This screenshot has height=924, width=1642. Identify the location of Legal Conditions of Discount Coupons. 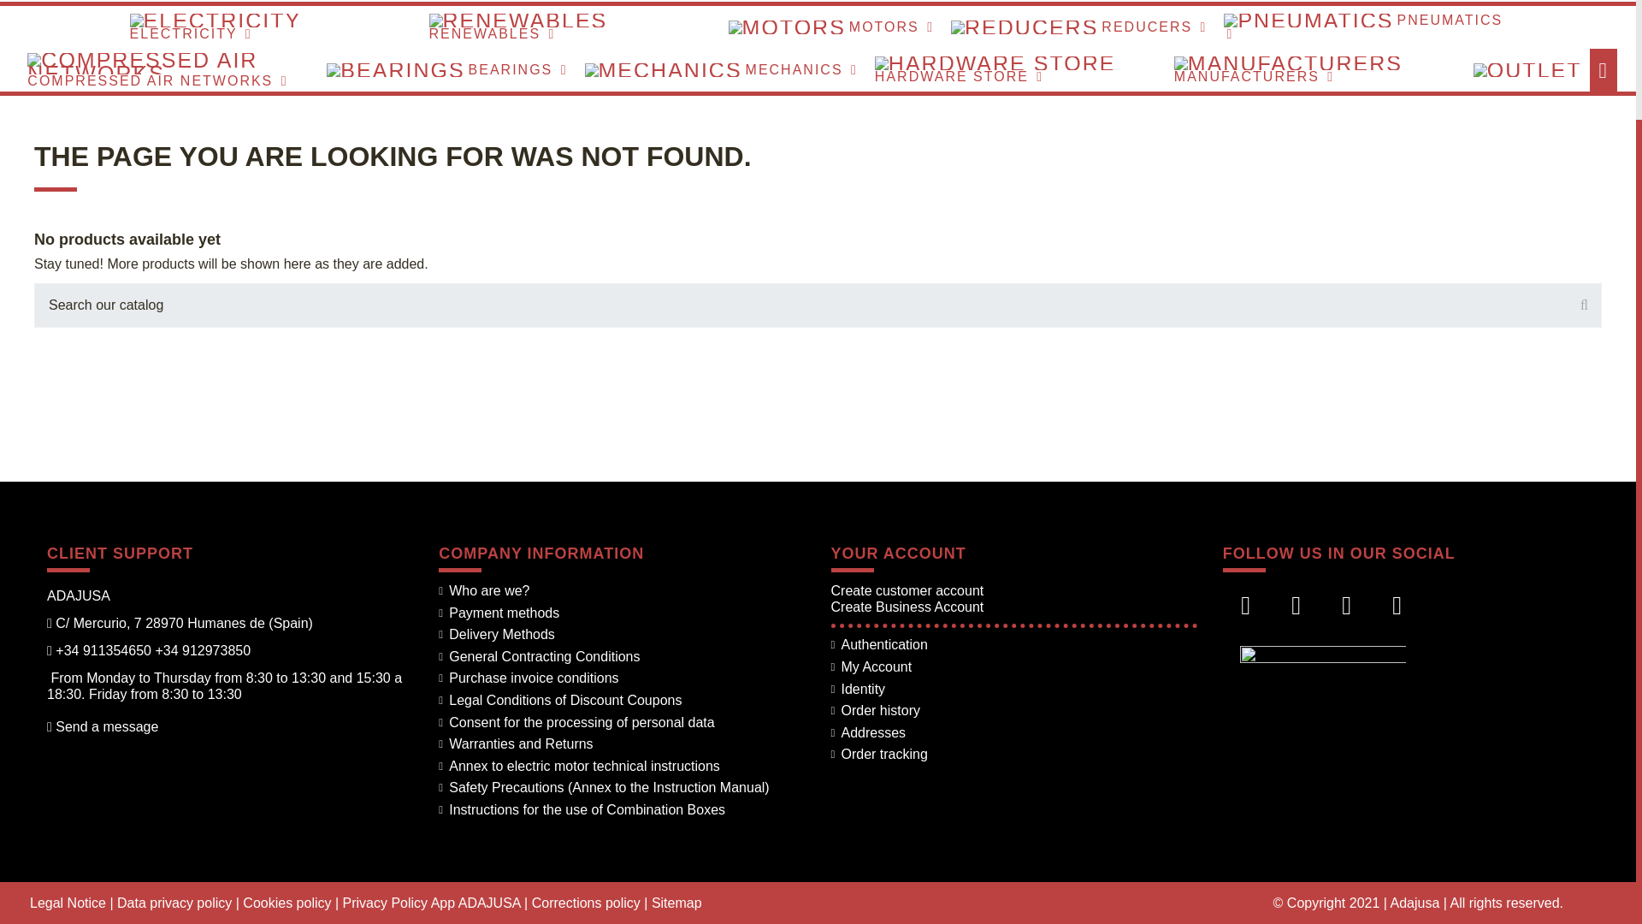
(559, 700).